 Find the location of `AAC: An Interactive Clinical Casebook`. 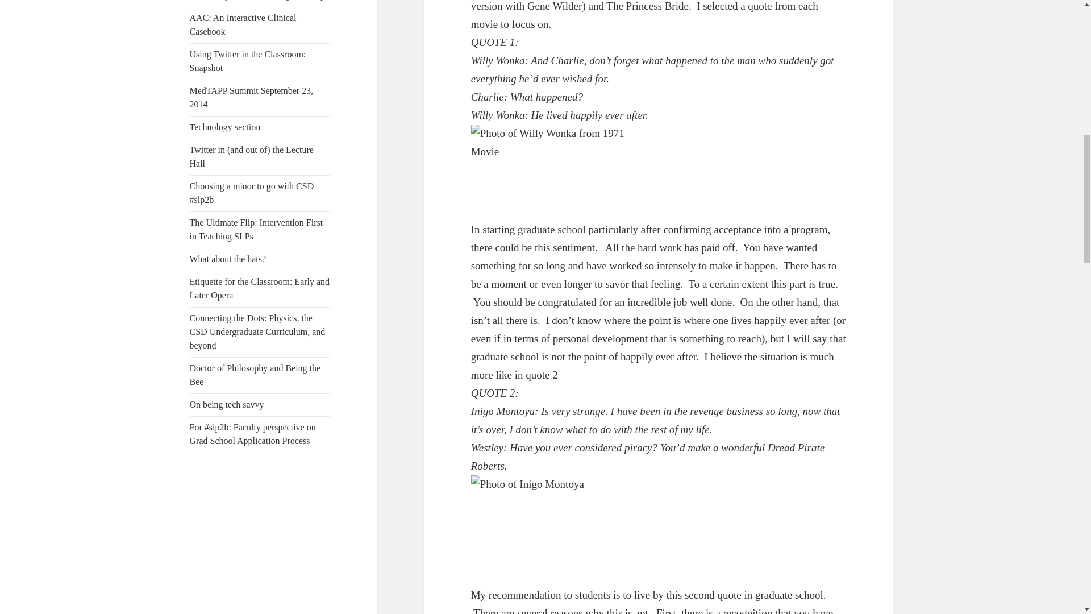

AAC: An Interactive Clinical Casebook is located at coordinates (243, 24).